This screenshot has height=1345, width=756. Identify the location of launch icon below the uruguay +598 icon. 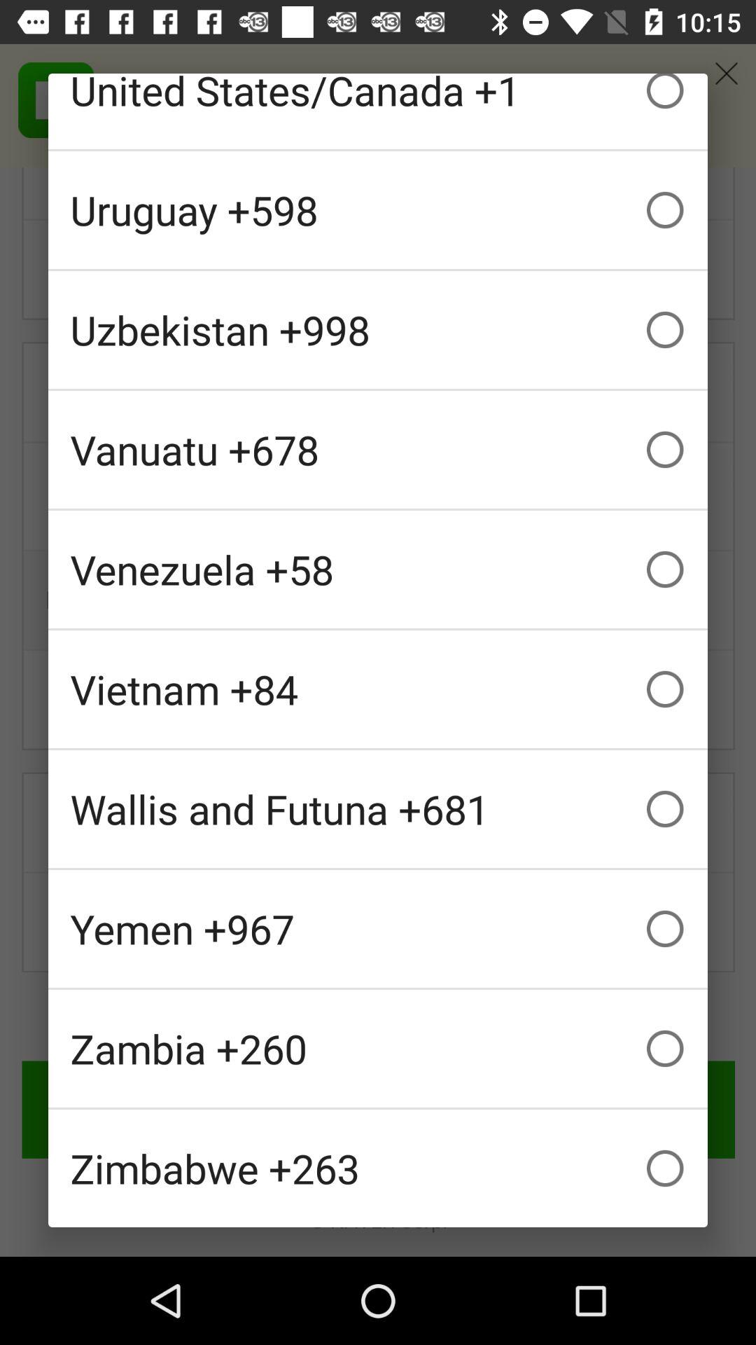
(378, 329).